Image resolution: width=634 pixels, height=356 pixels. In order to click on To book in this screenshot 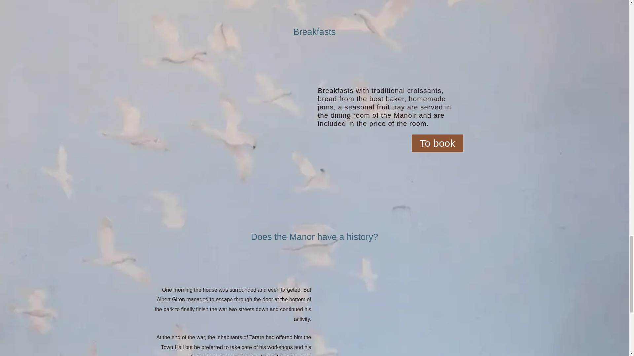, I will do `click(437, 143)`.